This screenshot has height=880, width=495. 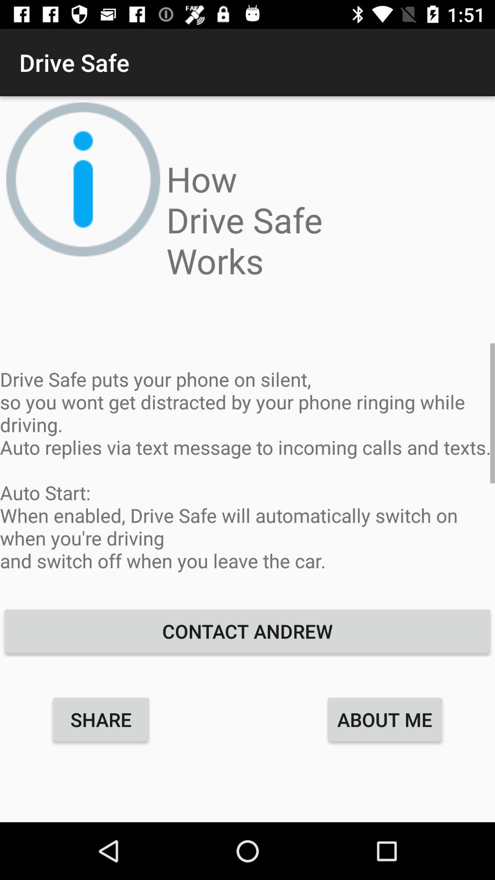 I want to click on swipe until the share, so click(x=101, y=719).